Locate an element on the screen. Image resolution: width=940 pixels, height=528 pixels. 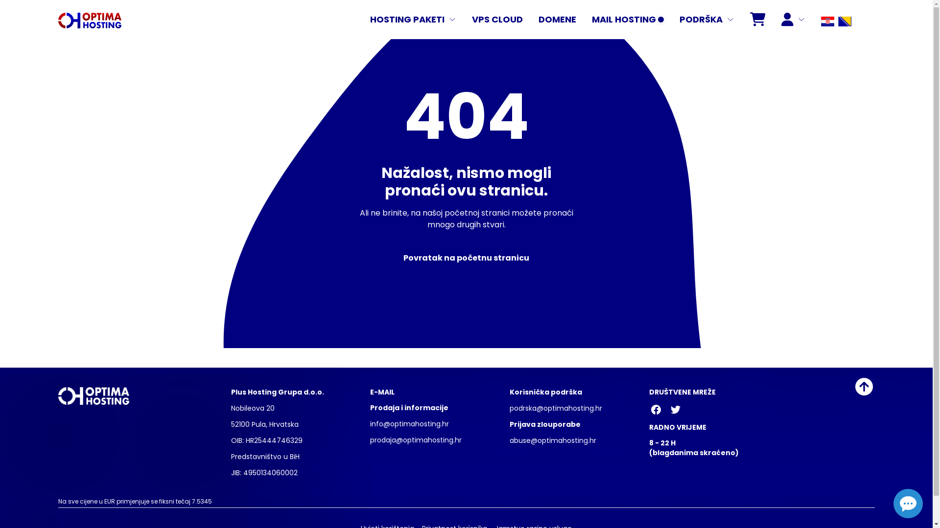
DOMENE is located at coordinates (557, 20).